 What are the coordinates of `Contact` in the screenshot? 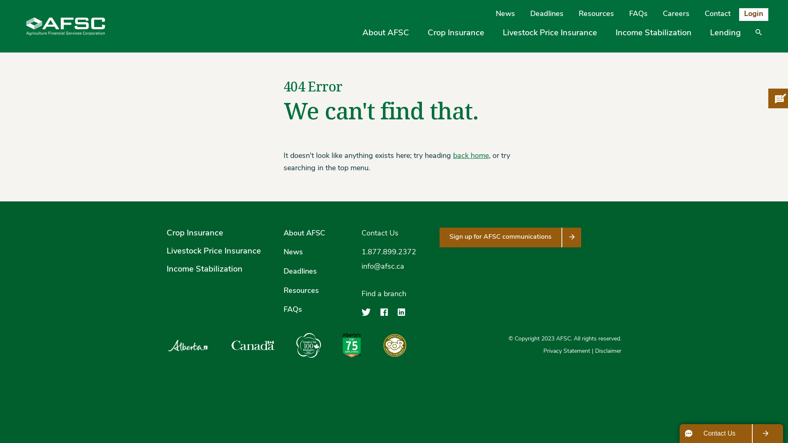 It's located at (717, 15).